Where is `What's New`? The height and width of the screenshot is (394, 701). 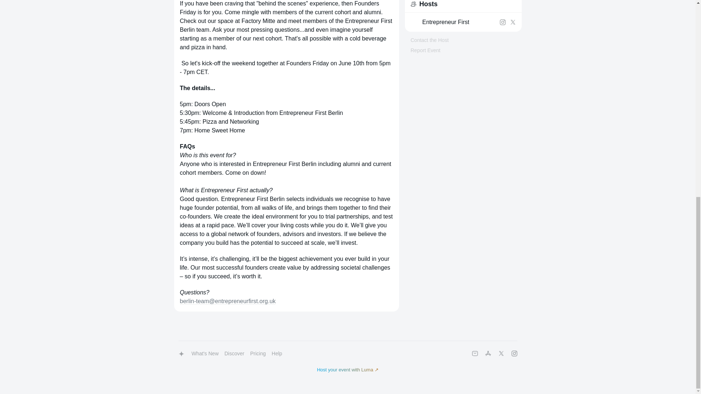 What's New is located at coordinates (205, 354).